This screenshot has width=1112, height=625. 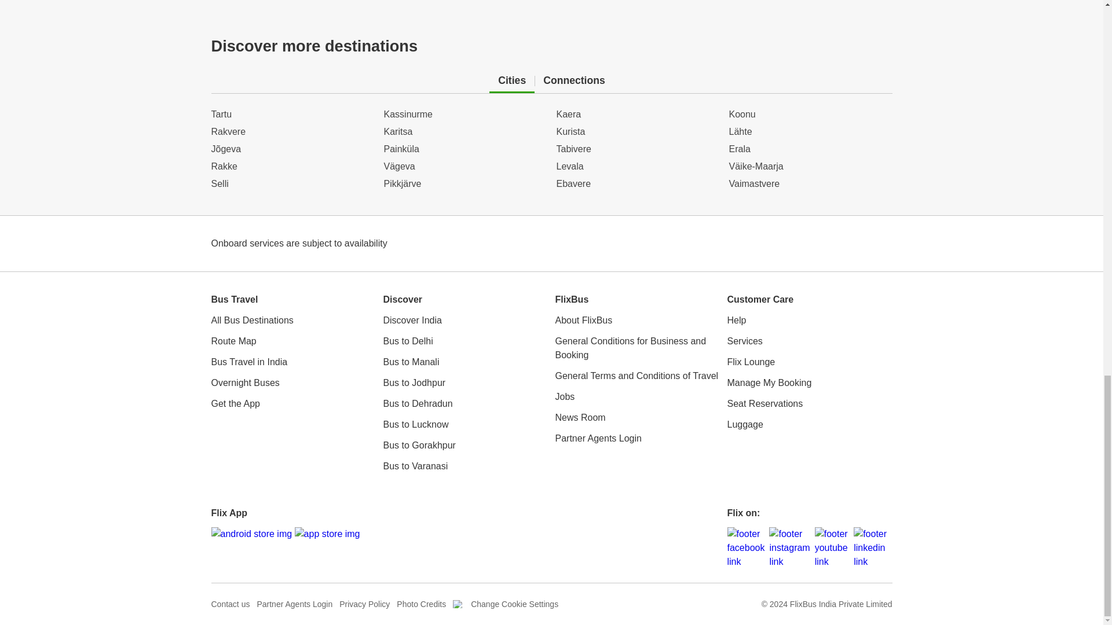 What do you see at coordinates (292, 167) in the screenshot?
I see `Rakke` at bounding box center [292, 167].